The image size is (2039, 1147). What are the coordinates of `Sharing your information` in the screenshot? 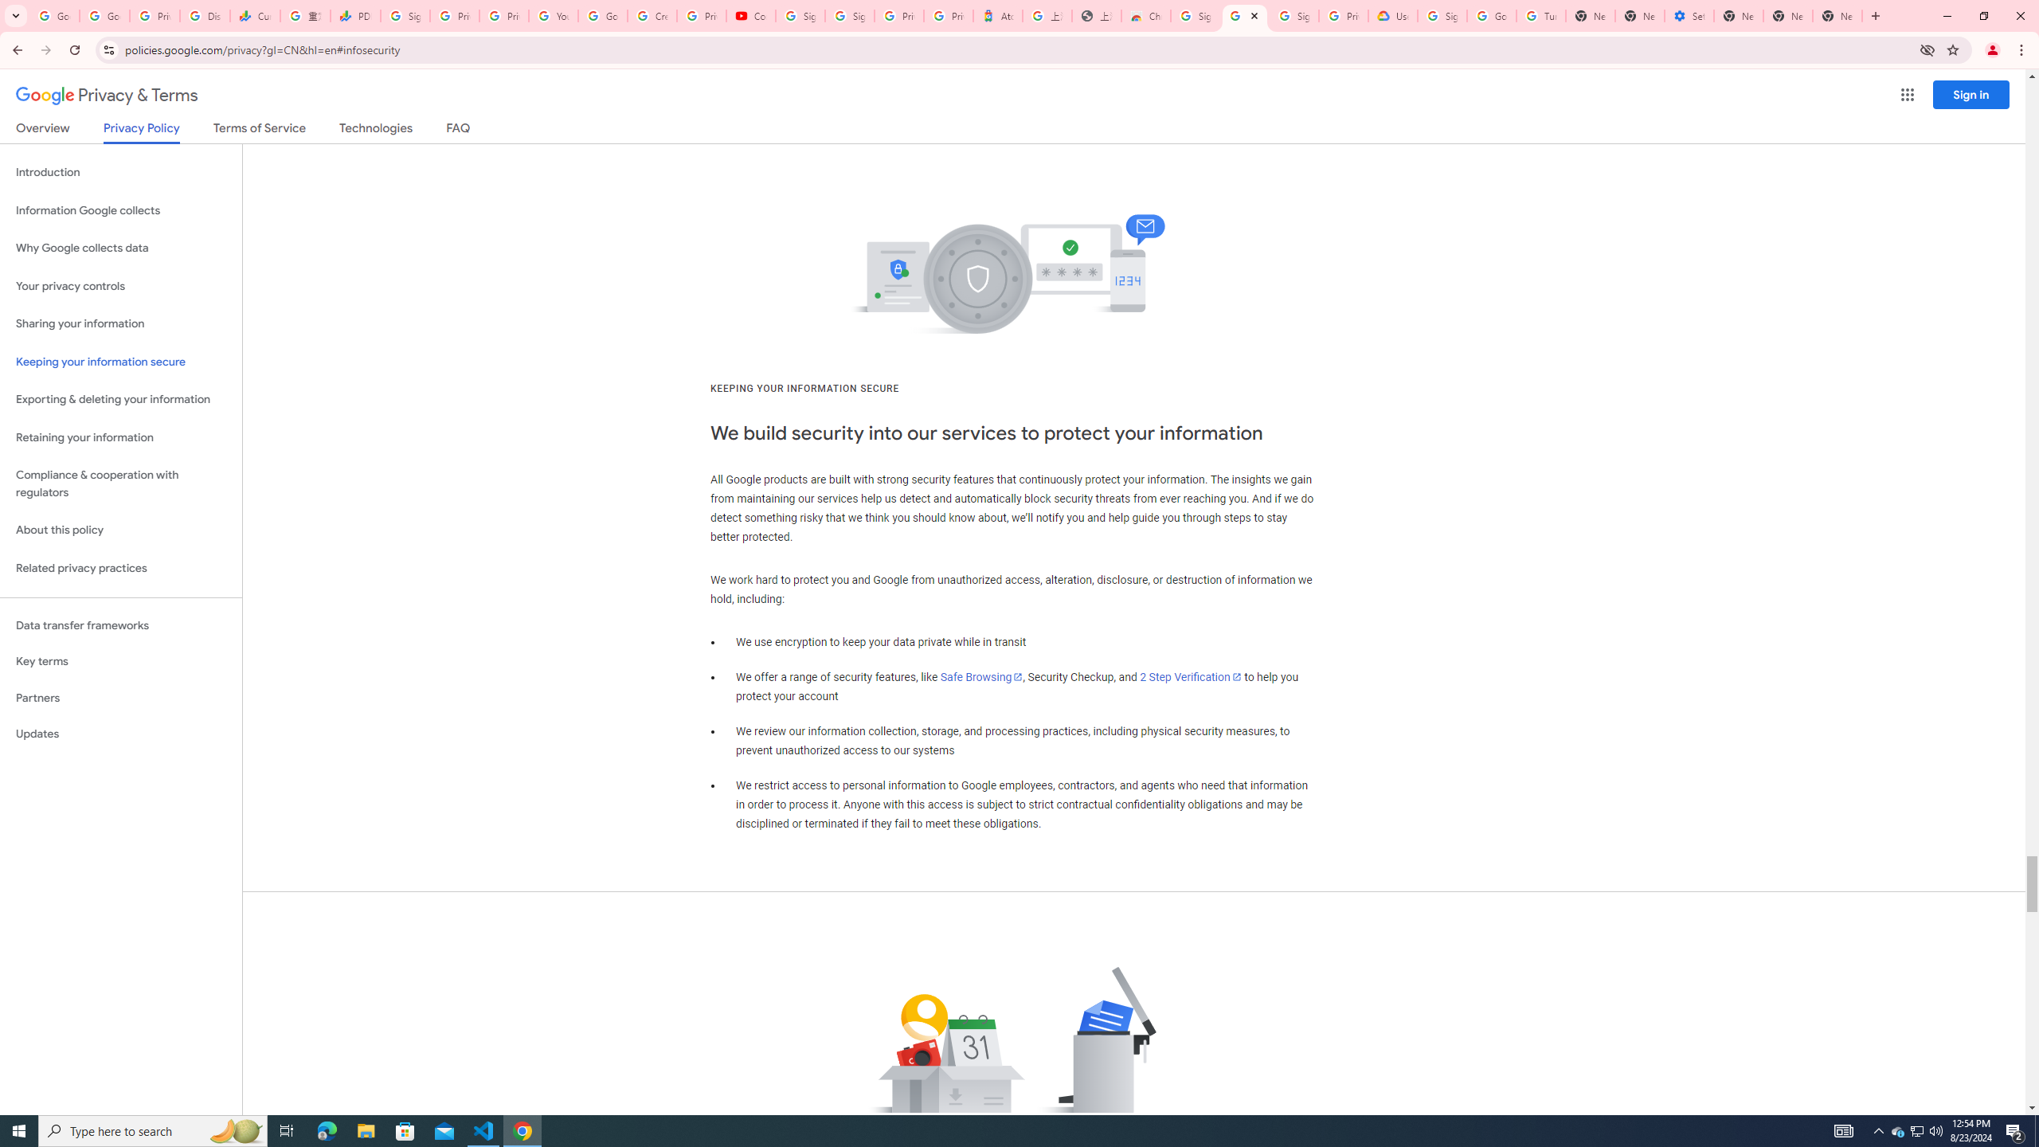 It's located at (121, 323).